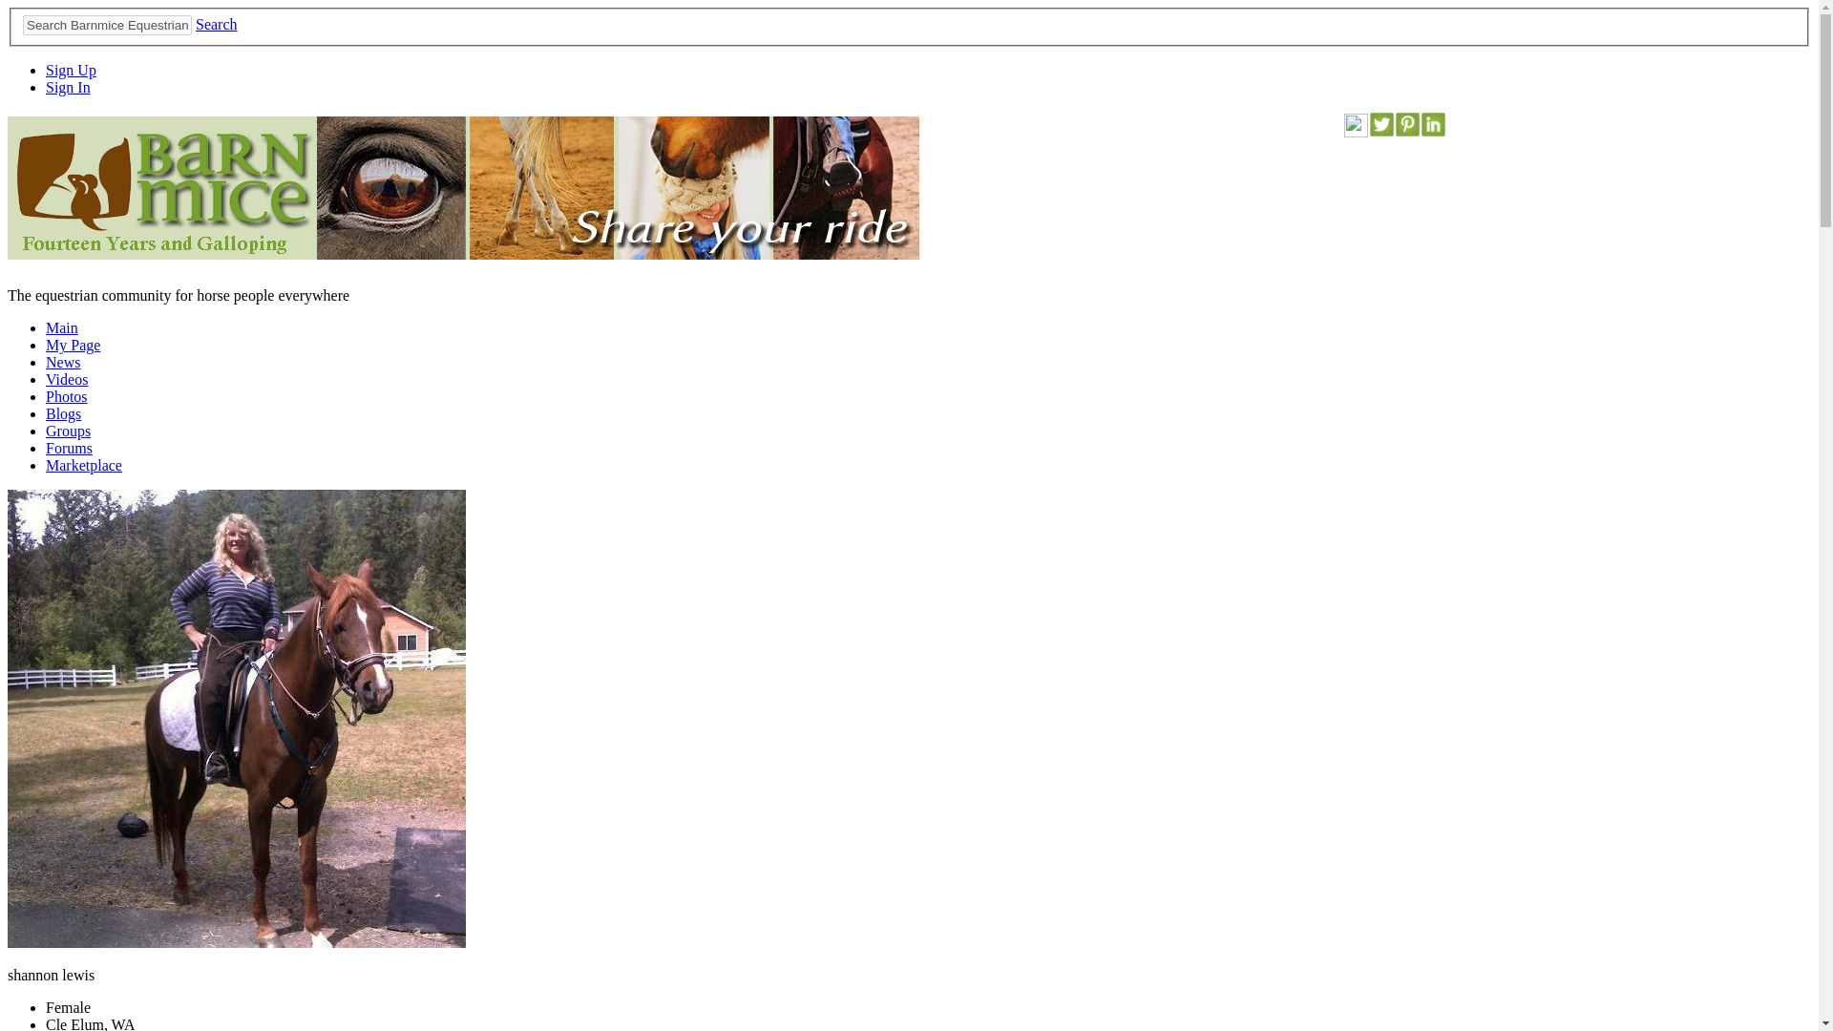 This screenshot has width=1833, height=1031. Describe the element at coordinates (68, 88) in the screenshot. I see `Sign In` at that location.